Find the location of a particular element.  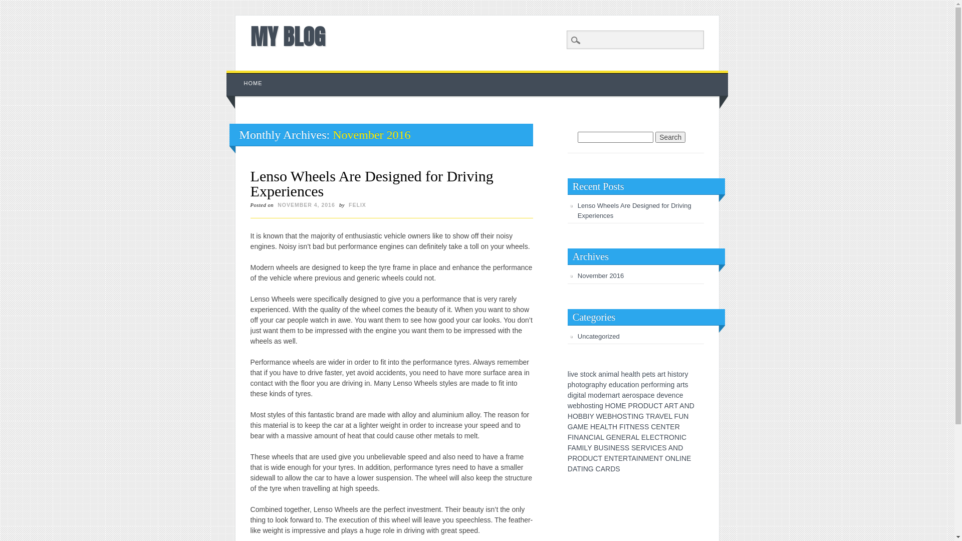

l is located at coordinates (585, 395).